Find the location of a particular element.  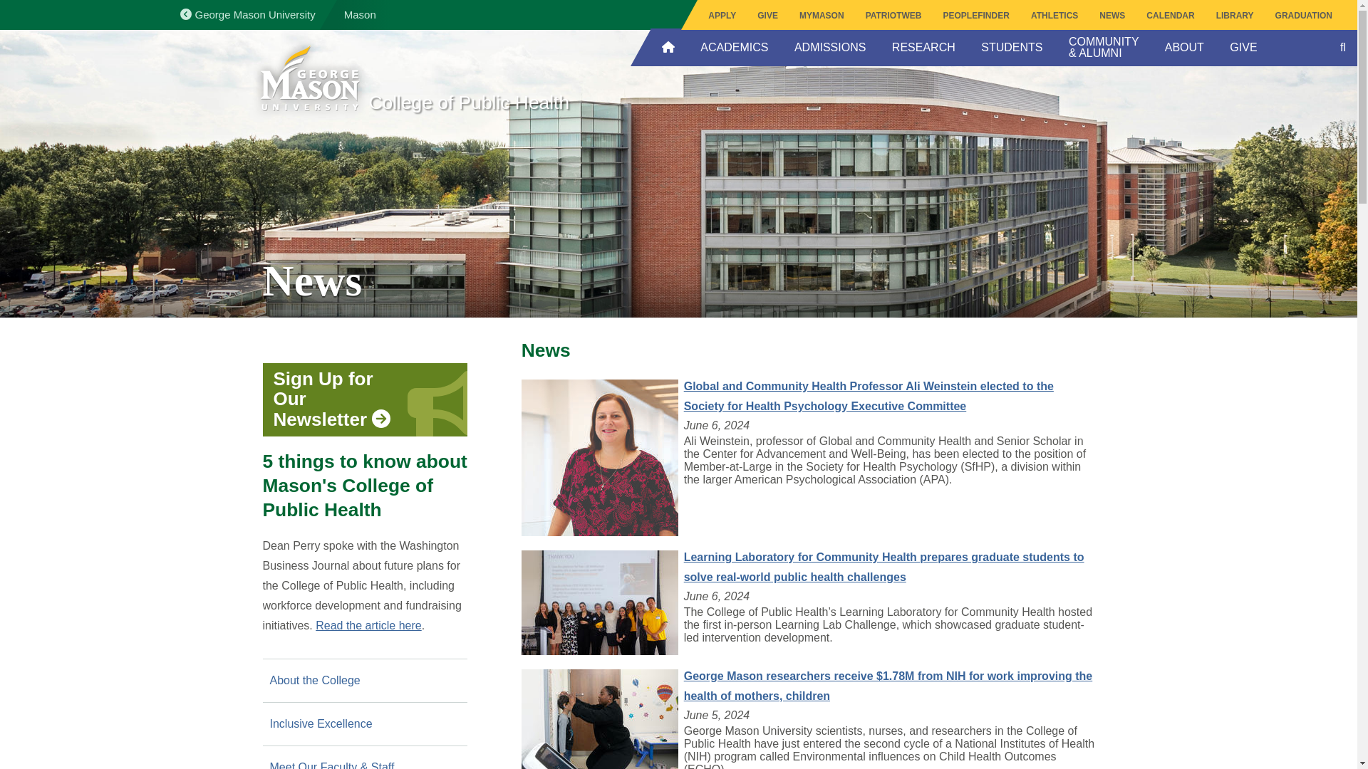

PEOPLEFINDER is located at coordinates (976, 16).